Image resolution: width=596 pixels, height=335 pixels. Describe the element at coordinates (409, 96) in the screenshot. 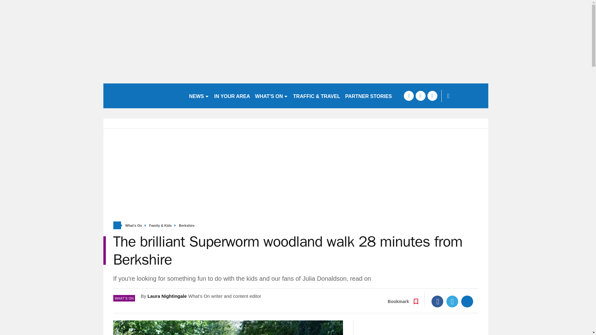

I see `facebook` at that location.